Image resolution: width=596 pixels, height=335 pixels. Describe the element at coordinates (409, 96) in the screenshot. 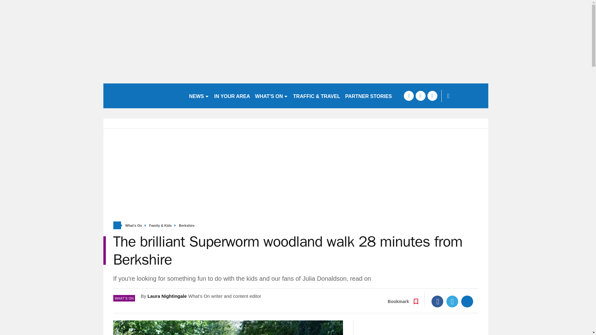

I see `facebook` at that location.